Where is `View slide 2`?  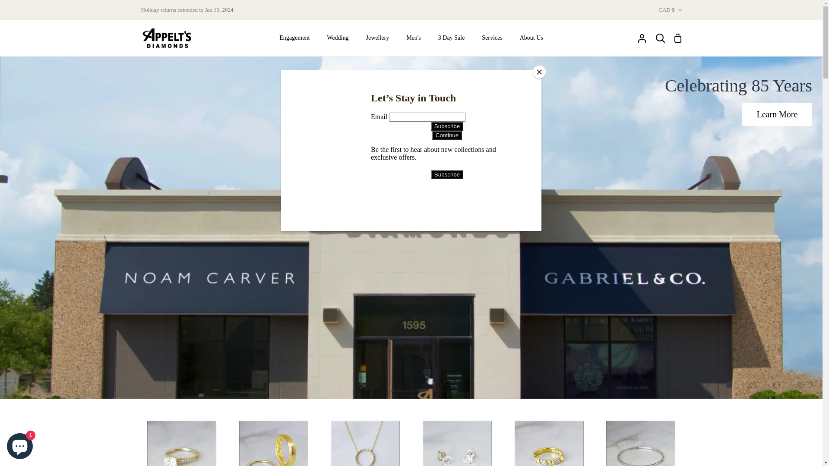 View slide 2 is located at coordinates (681, 385).